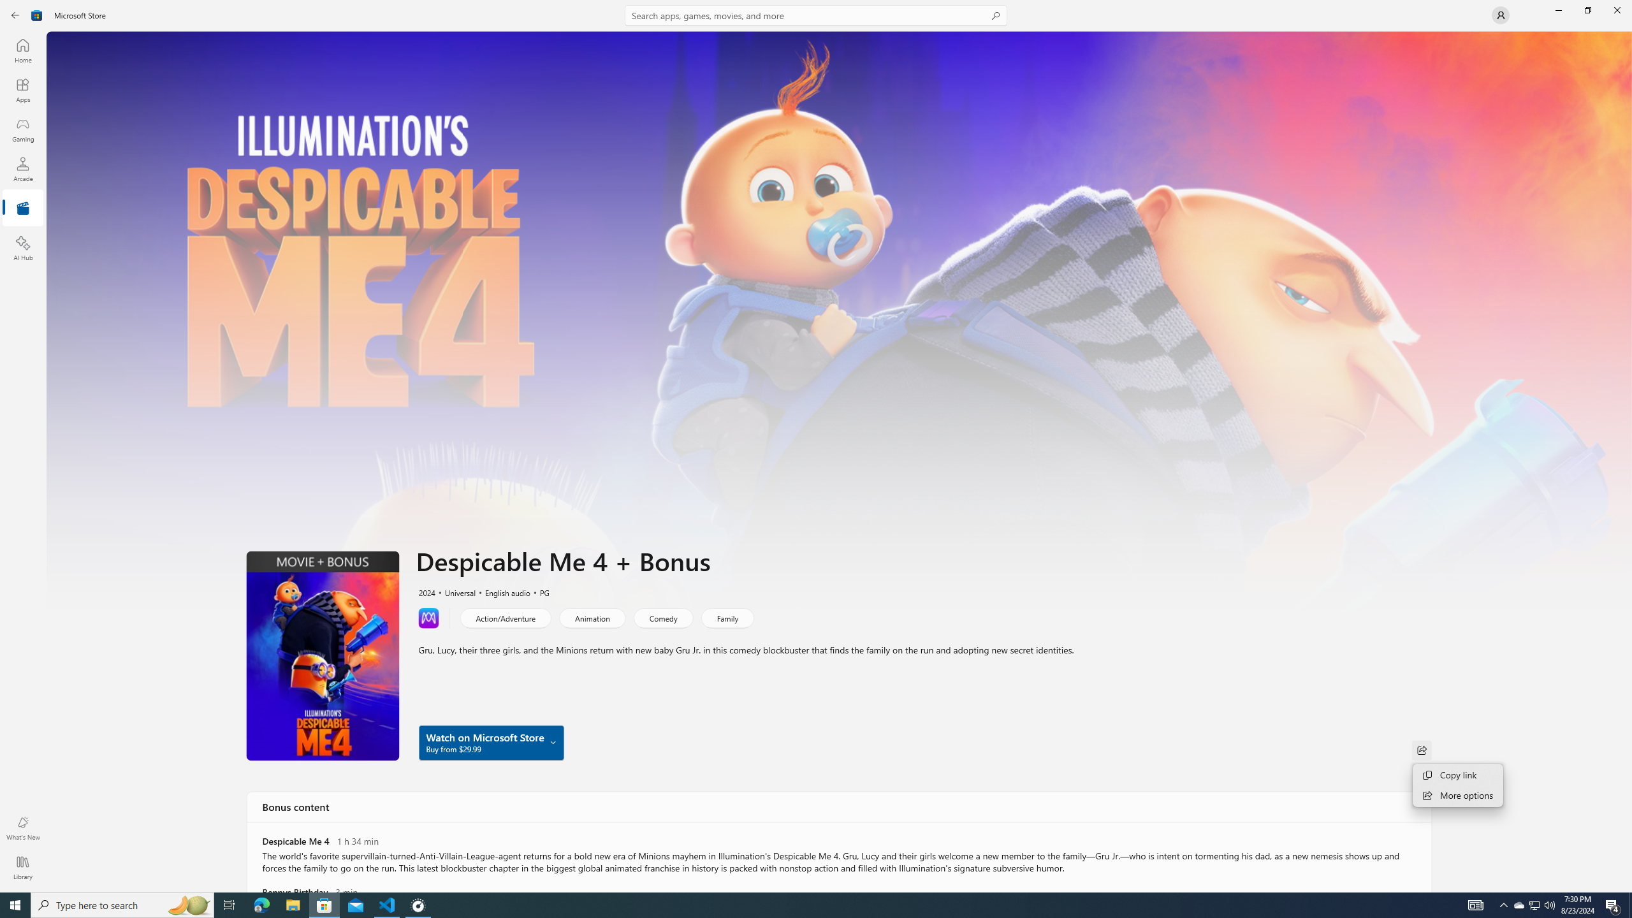  I want to click on User profile, so click(1501, 15).